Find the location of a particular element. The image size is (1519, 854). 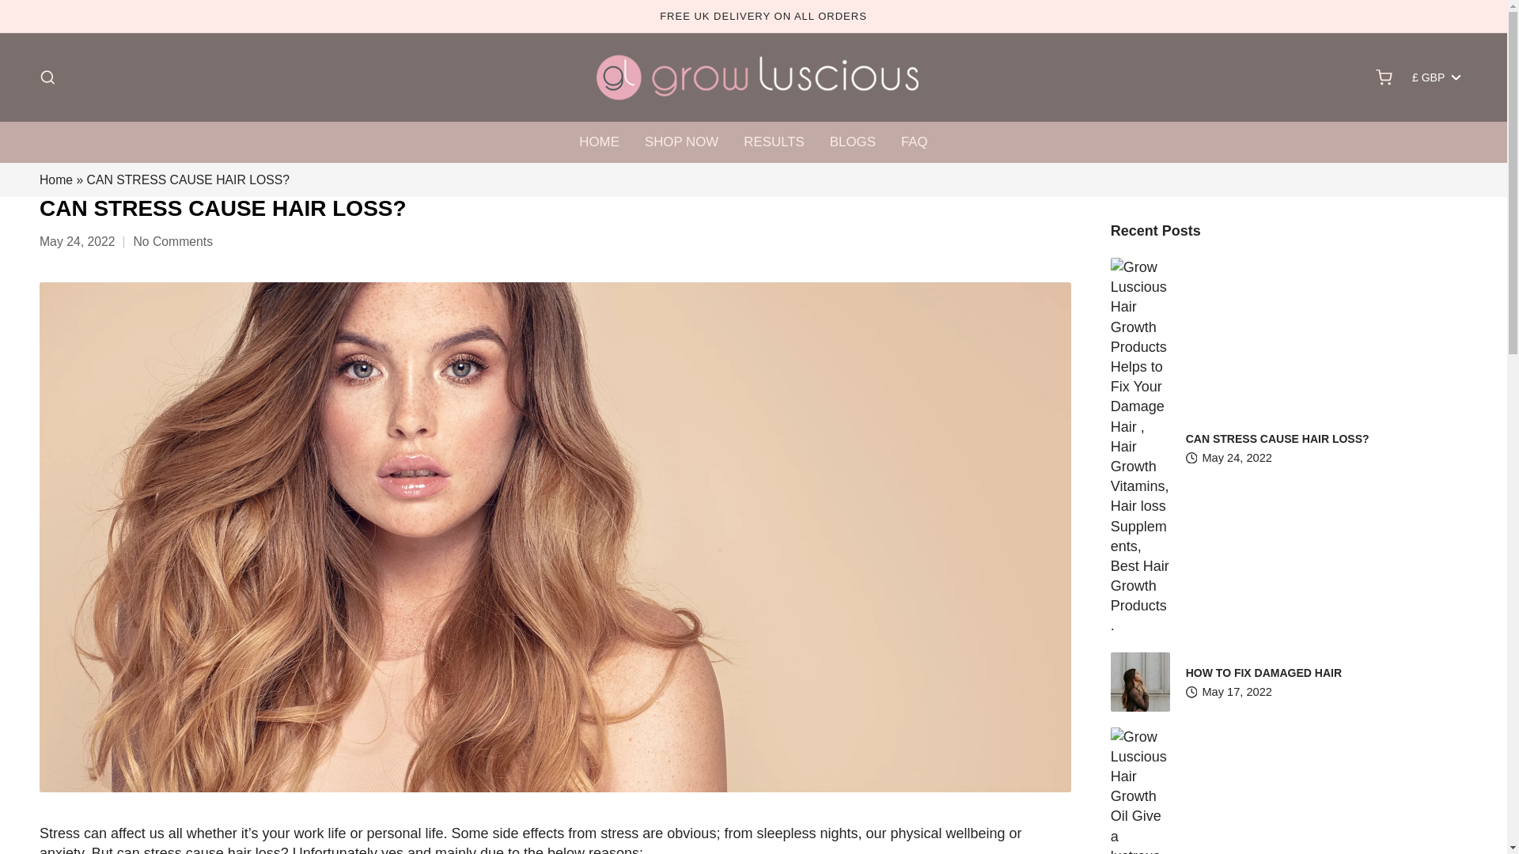

HOW TO FIX DAMAGED HAIR is located at coordinates (1263, 672).